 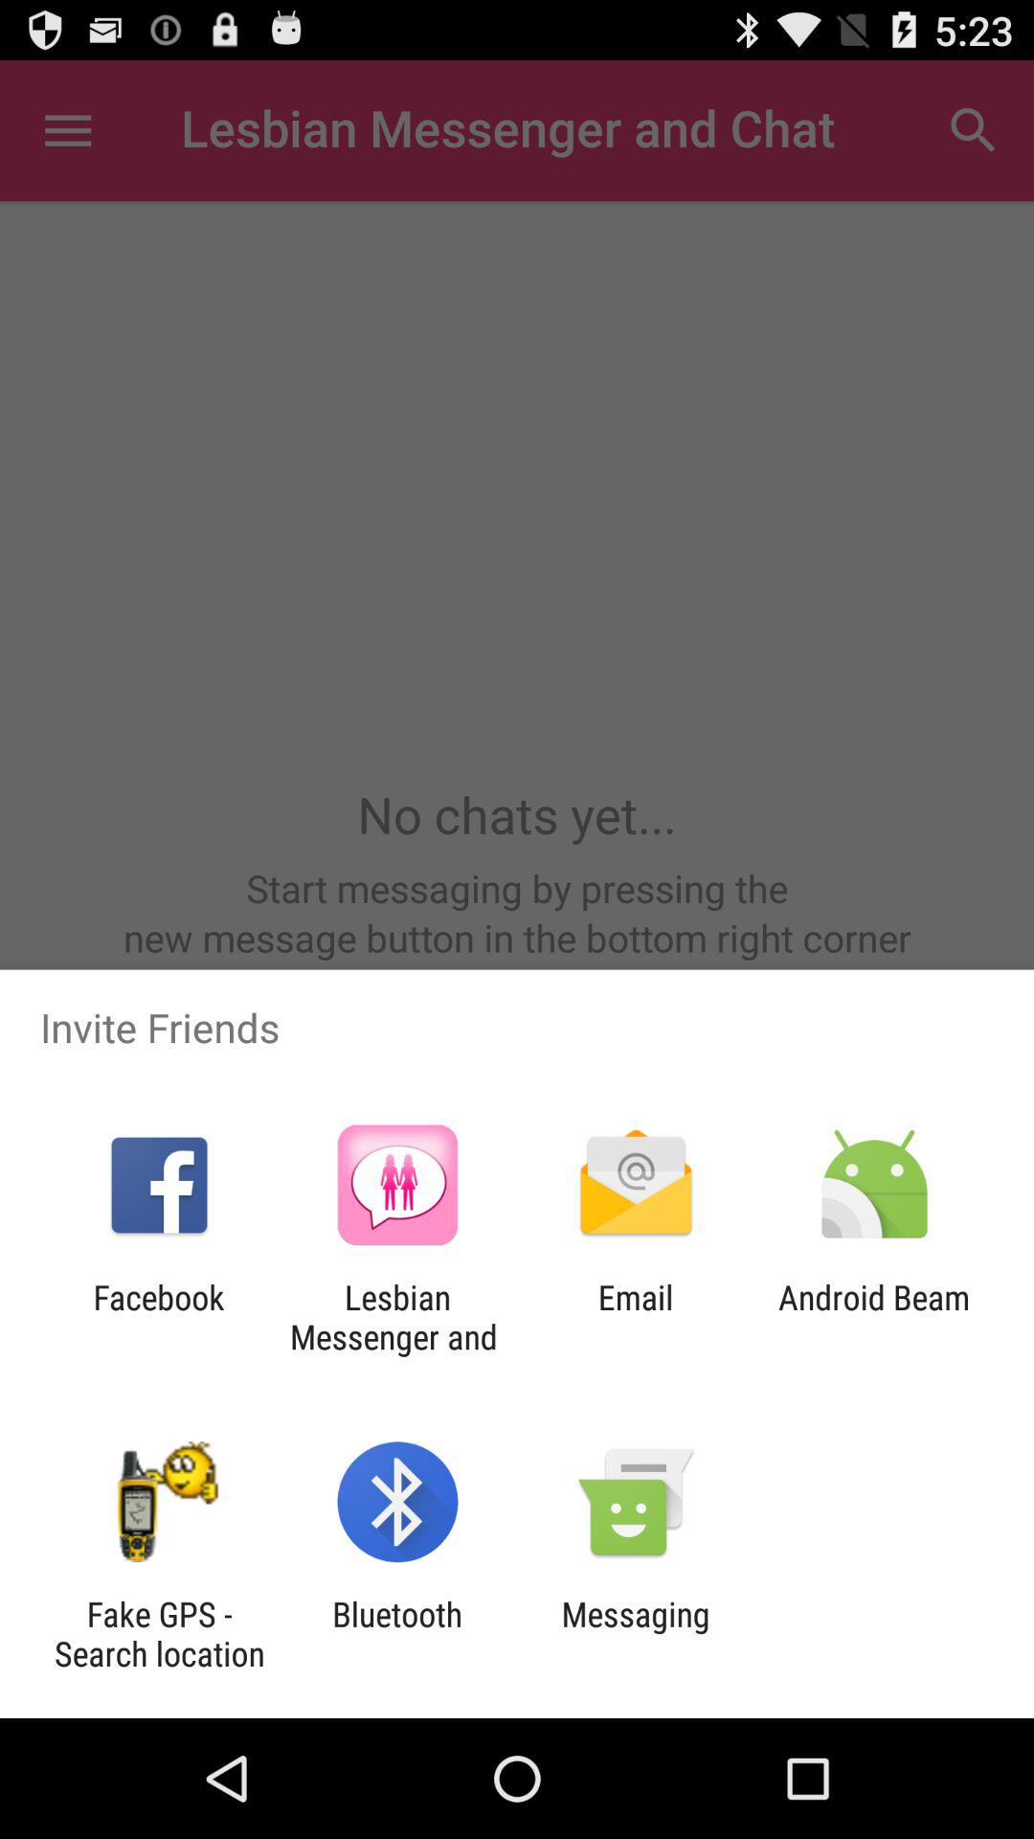 I want to click on click the item to the left of the bluetooth item, so click(x=159, y=1634).